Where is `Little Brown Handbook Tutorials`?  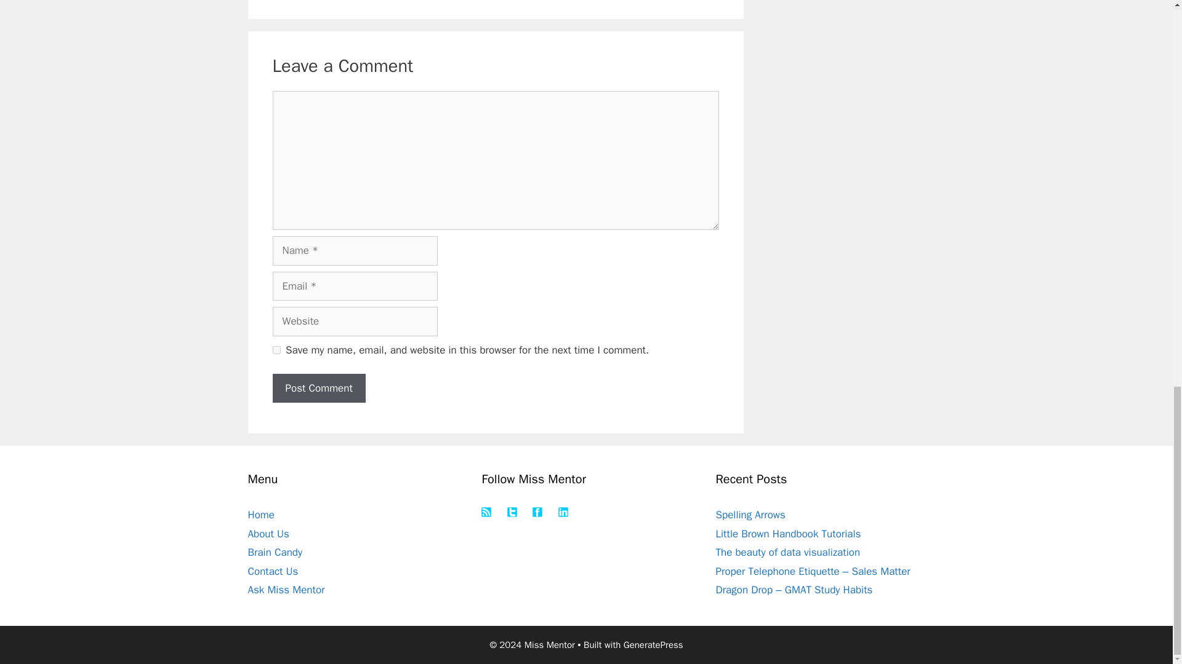 Little Brown Handbook Tutorials is located at coordinates (787, 534).